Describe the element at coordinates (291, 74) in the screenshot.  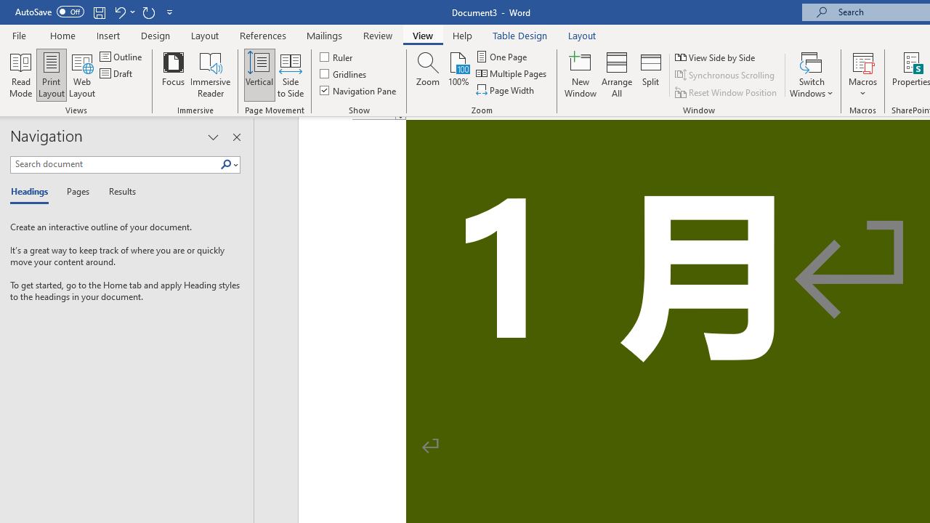
I see `Side to Side` at that location.